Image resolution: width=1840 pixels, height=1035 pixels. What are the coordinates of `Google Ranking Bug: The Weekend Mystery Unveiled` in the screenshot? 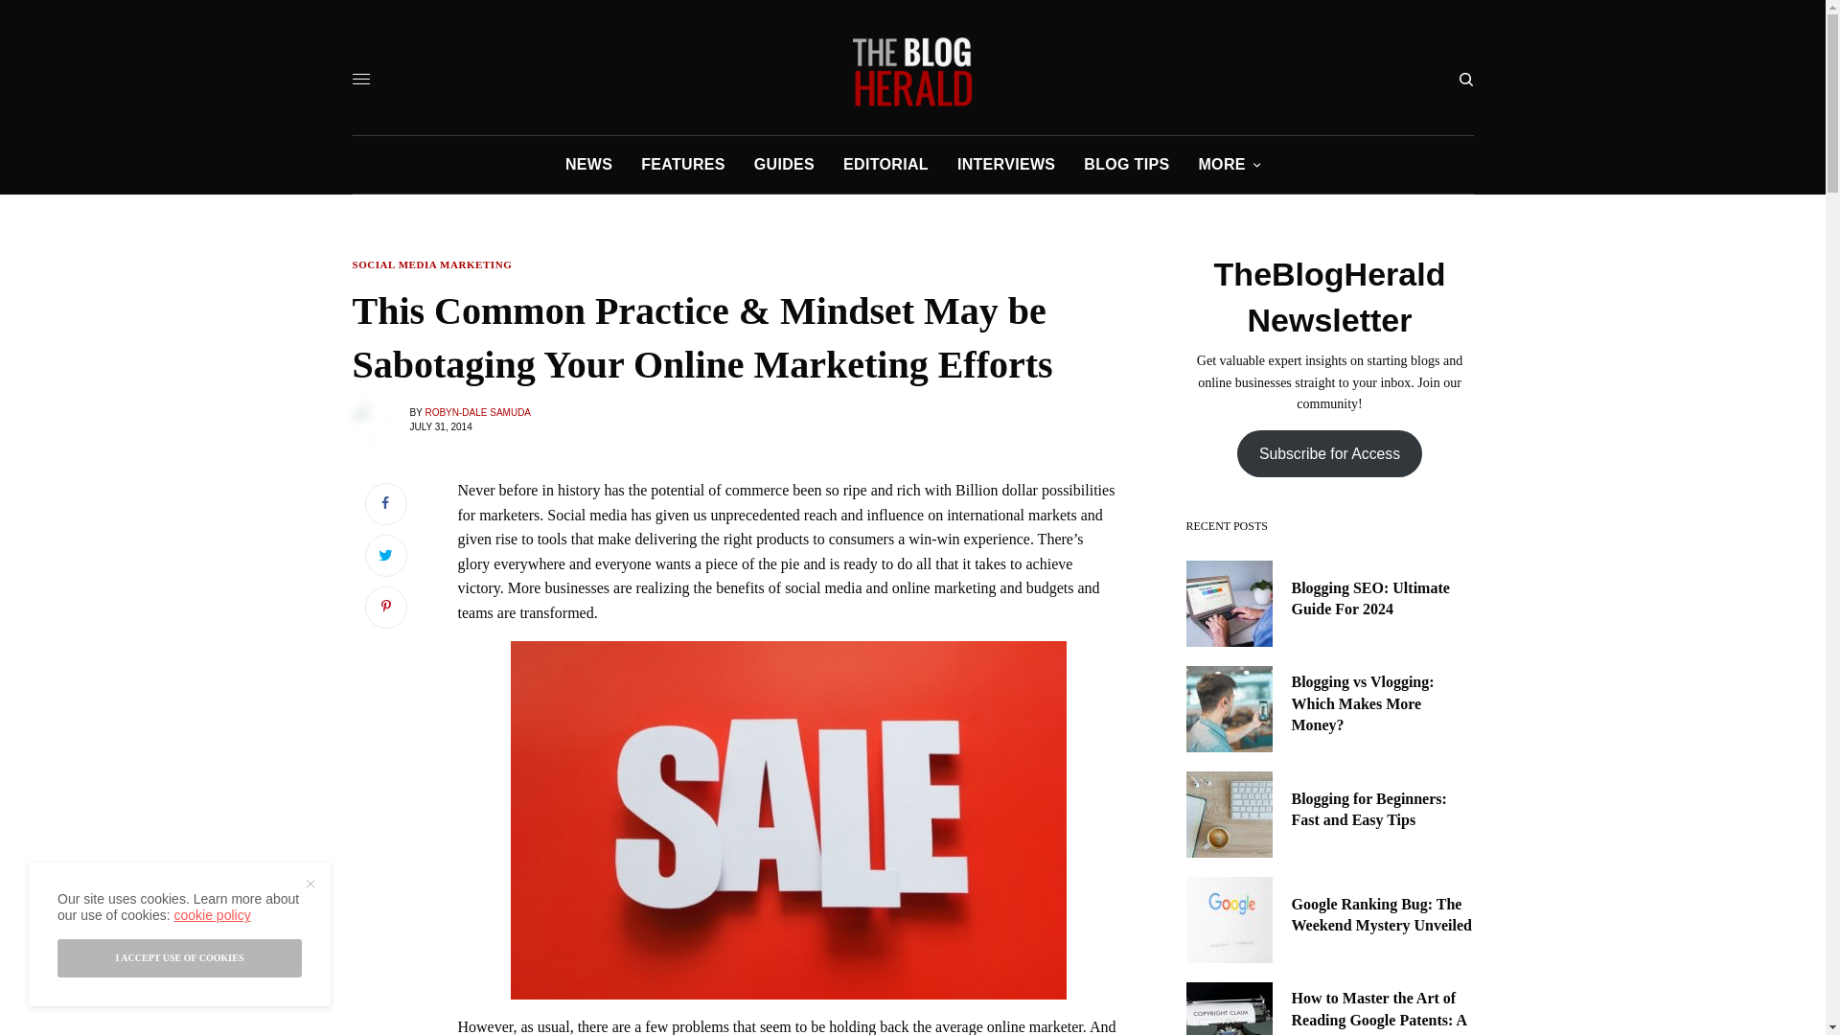 It's located at (1382, 916).